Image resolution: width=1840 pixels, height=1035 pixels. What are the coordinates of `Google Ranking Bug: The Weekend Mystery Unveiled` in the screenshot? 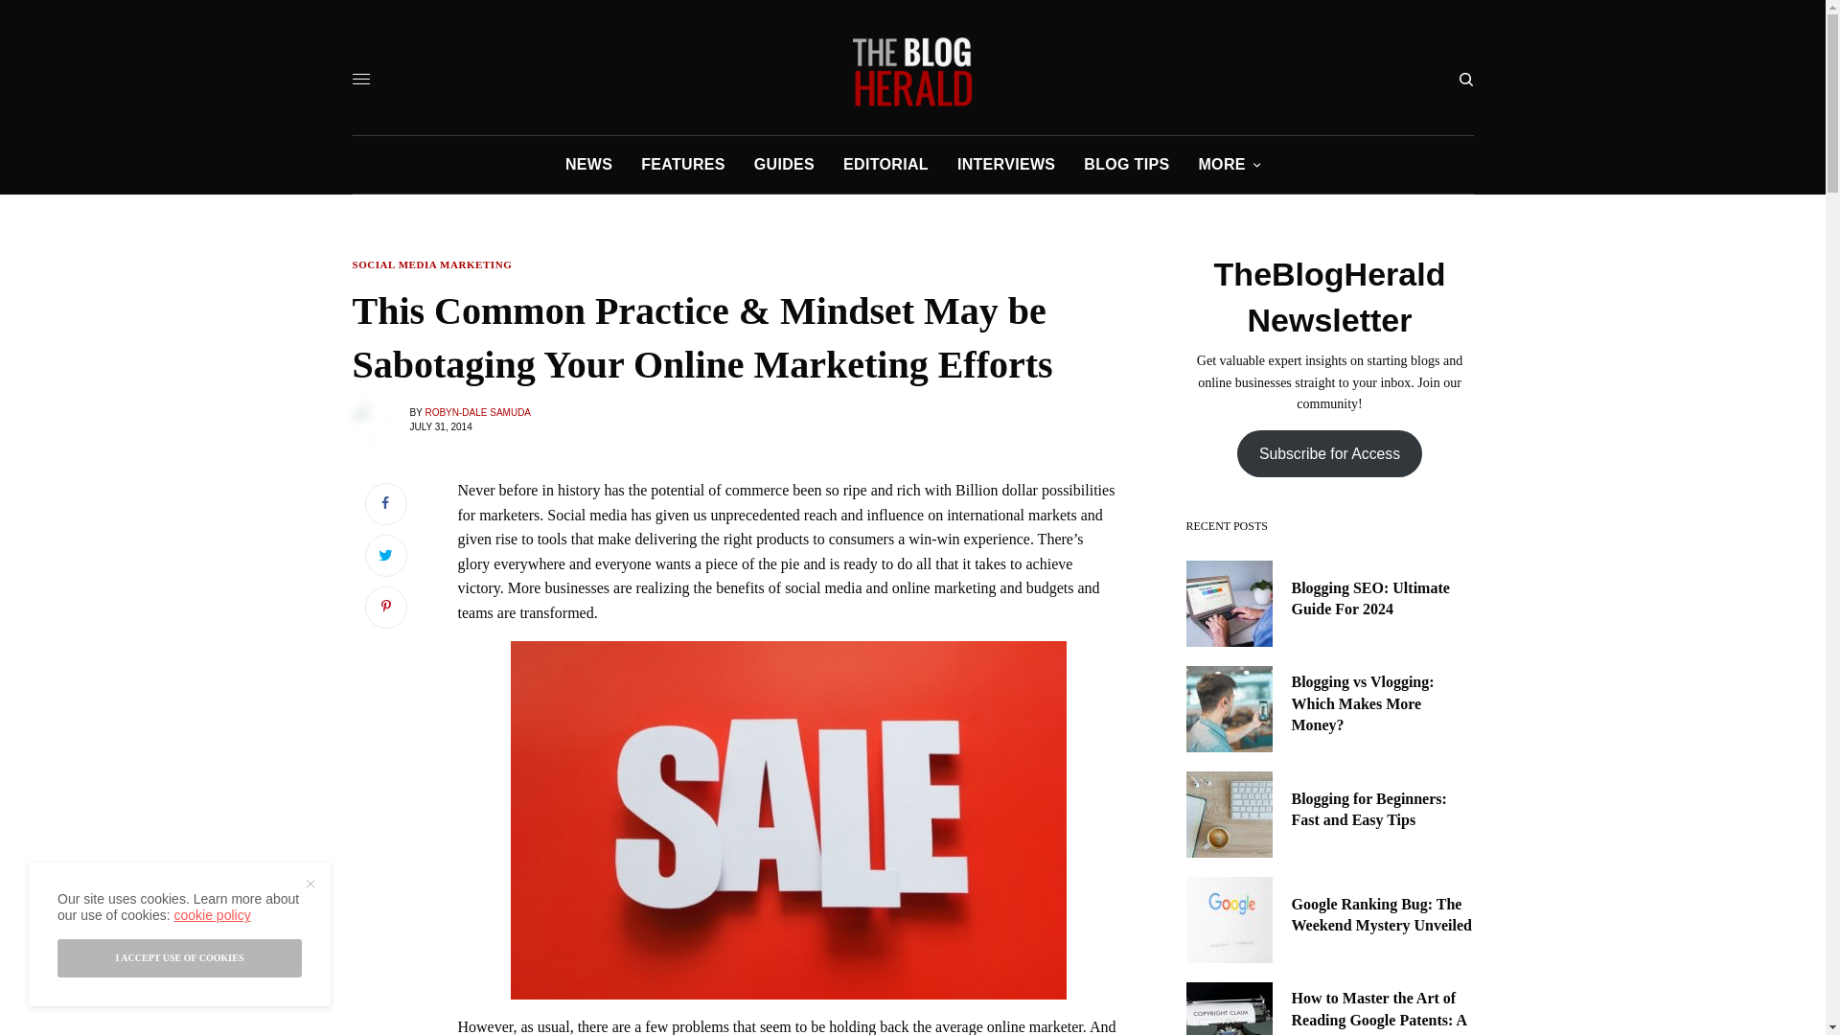 It's located at (1382, 916).